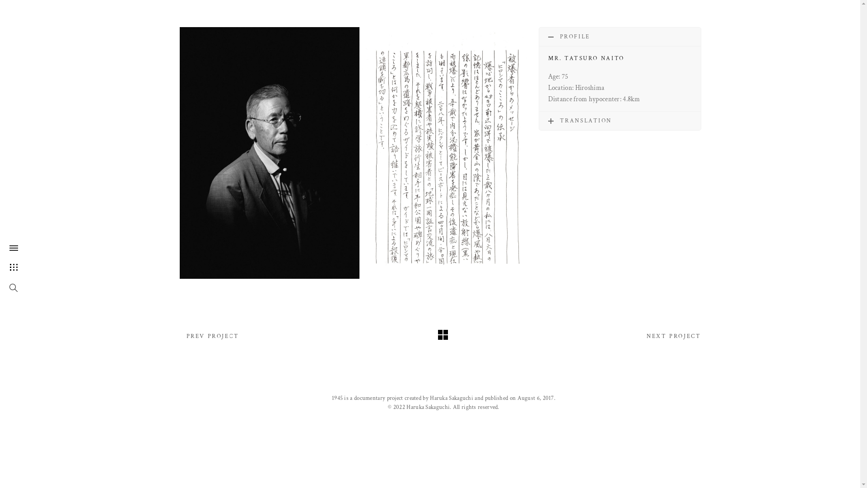  Describe the element at coordinates (620, 121) in the screenshot. I see `TRANSLATION` at that location.